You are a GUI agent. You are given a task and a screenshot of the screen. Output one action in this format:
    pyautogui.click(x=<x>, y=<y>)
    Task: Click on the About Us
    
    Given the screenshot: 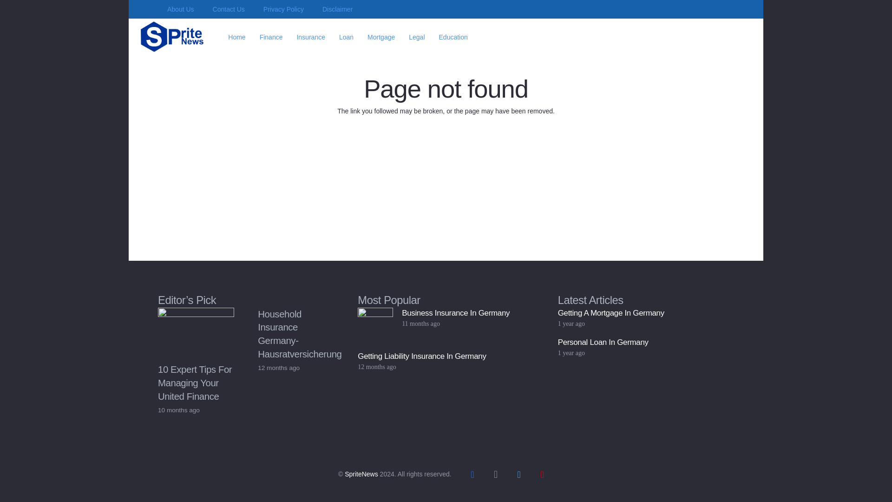 What is the action you would take?
    pyautogui.click(x=180, y=9)
    